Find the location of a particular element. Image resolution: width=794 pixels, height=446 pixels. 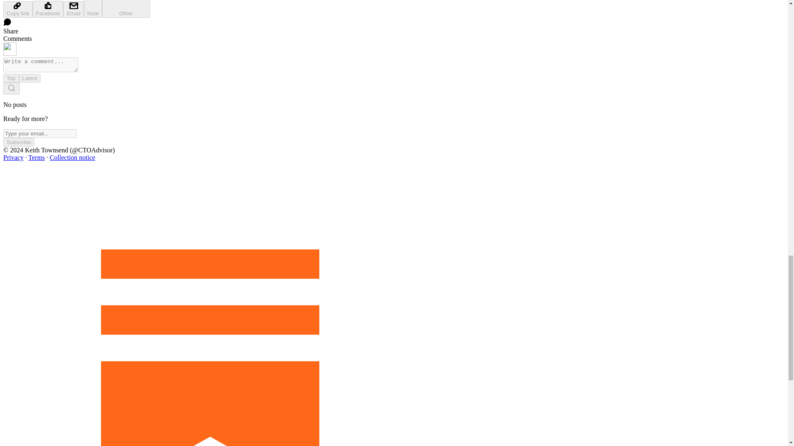

Copy link is located at coordinates (17, 9).